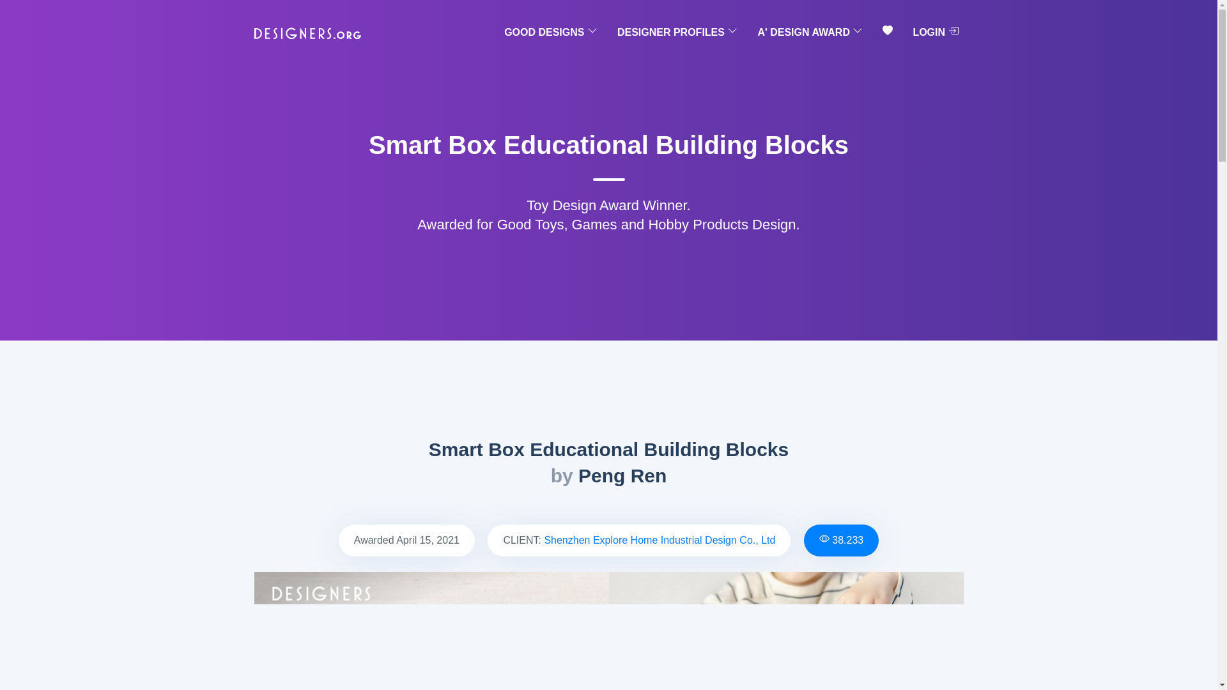 The width and height of the screenshot is (1227, 690). What do you see at coordinates (551, 33) in the screenshot?
I see `GOOD DESIGNS` at bounding box center [551, 33].